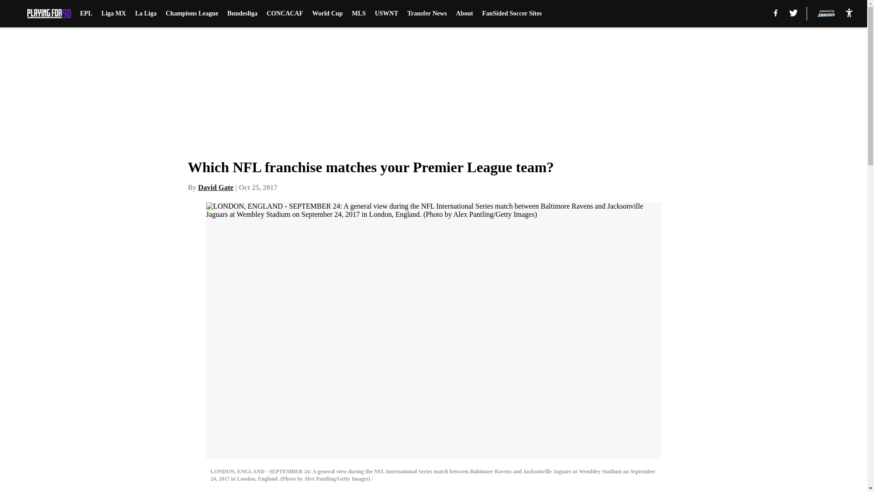  I want to click on CONCACAF, so click(285, 14).